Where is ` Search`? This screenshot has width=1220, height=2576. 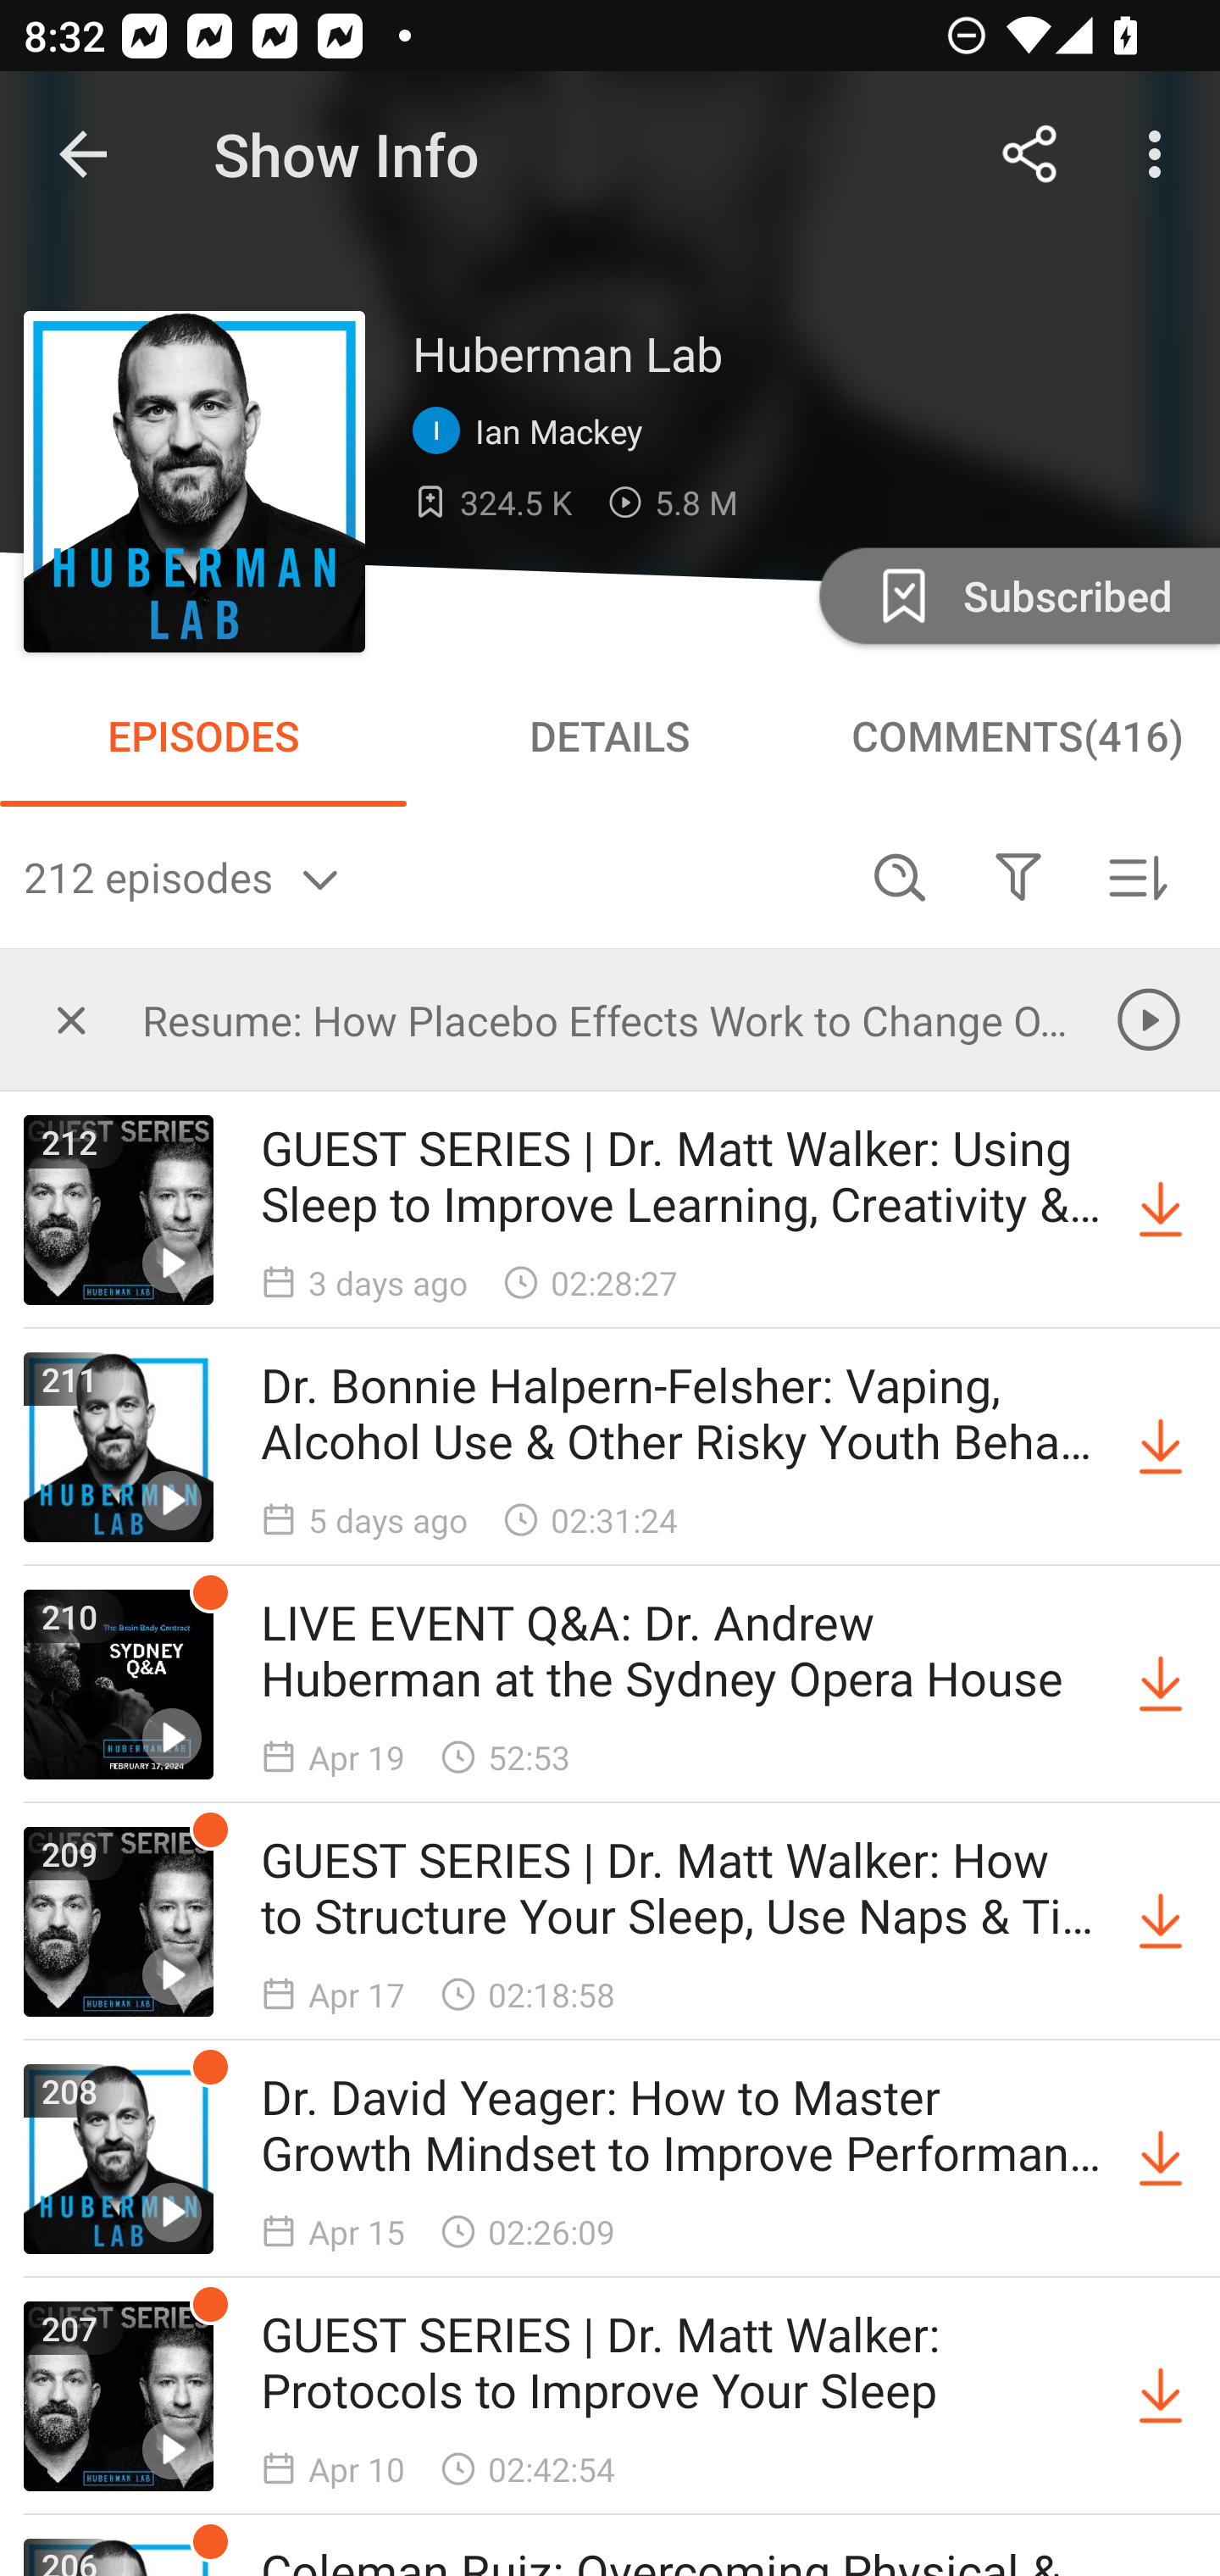  Search is located at coordinates (900, 876).